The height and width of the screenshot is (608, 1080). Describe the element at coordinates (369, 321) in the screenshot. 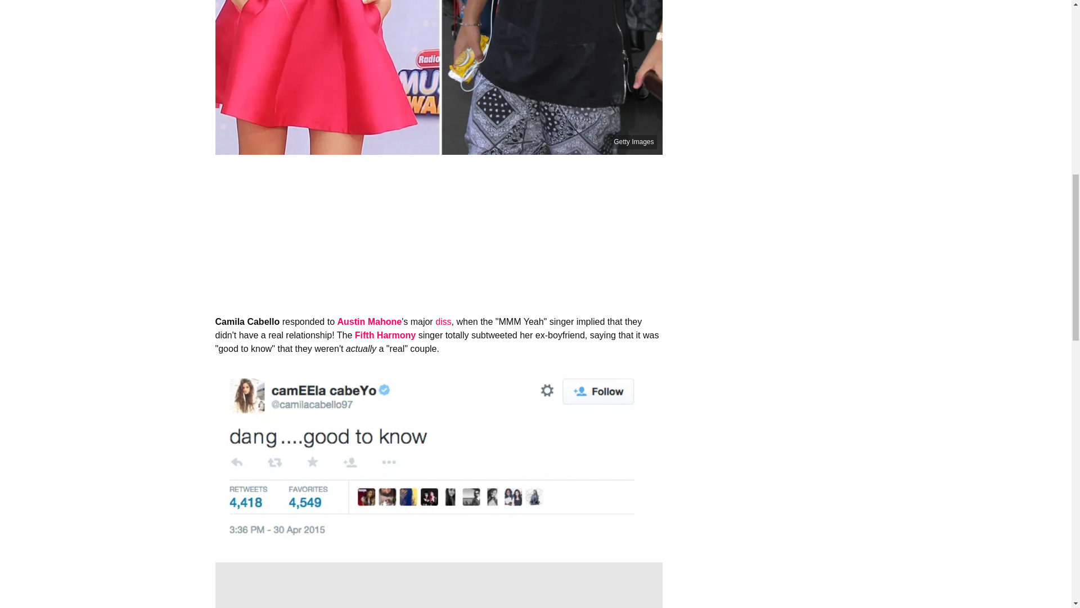

I see `Austin Mahone` at that location.